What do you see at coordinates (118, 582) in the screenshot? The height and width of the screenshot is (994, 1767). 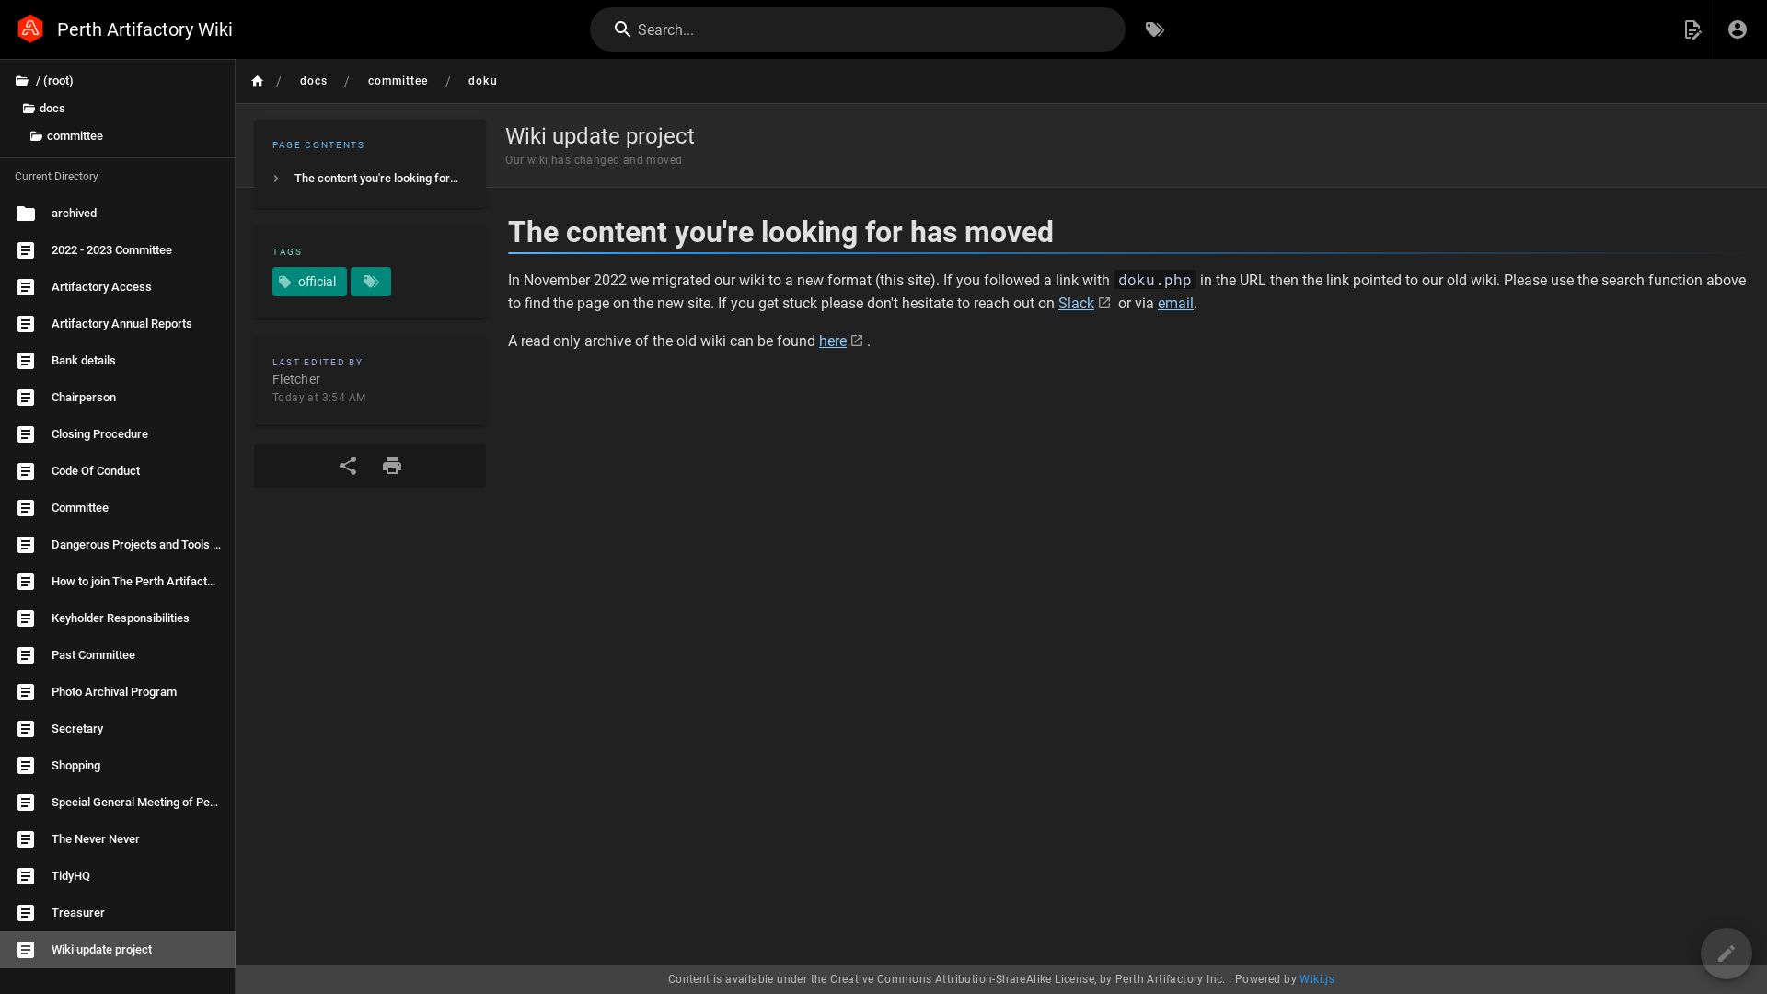 I see `How to join The Perth Artifactory` at bounding box center [118, 582].